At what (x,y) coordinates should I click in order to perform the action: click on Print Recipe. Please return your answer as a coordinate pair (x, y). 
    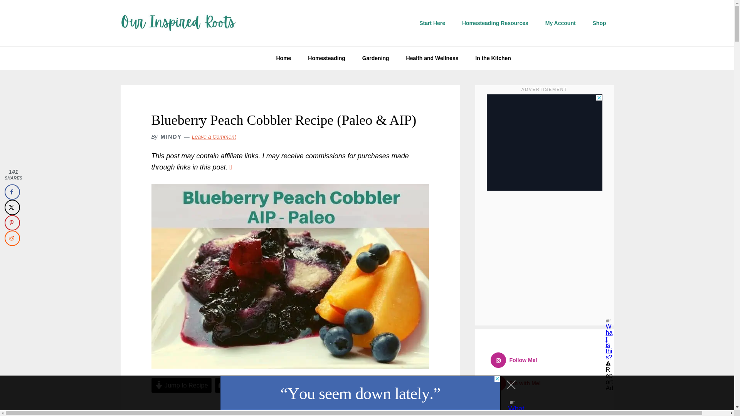
    Looking at the image, I should click on (240, 385).